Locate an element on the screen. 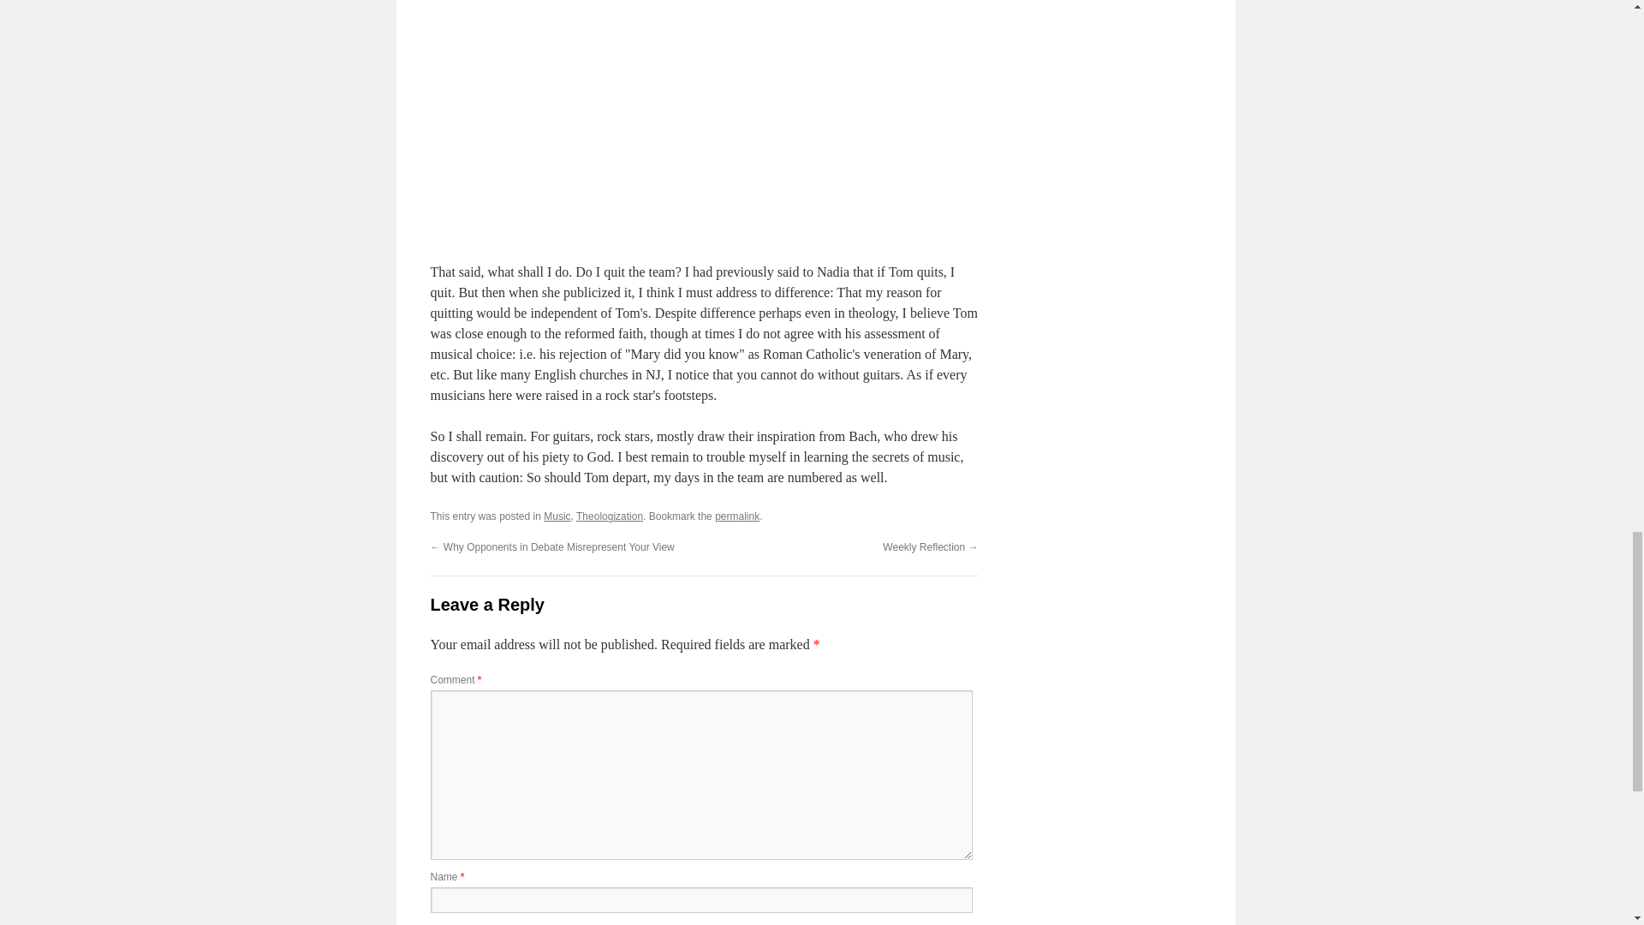 This screenshot has width=1644, height=925. Permalink to On Church Worship - Music is located at coordinates (737, 516).